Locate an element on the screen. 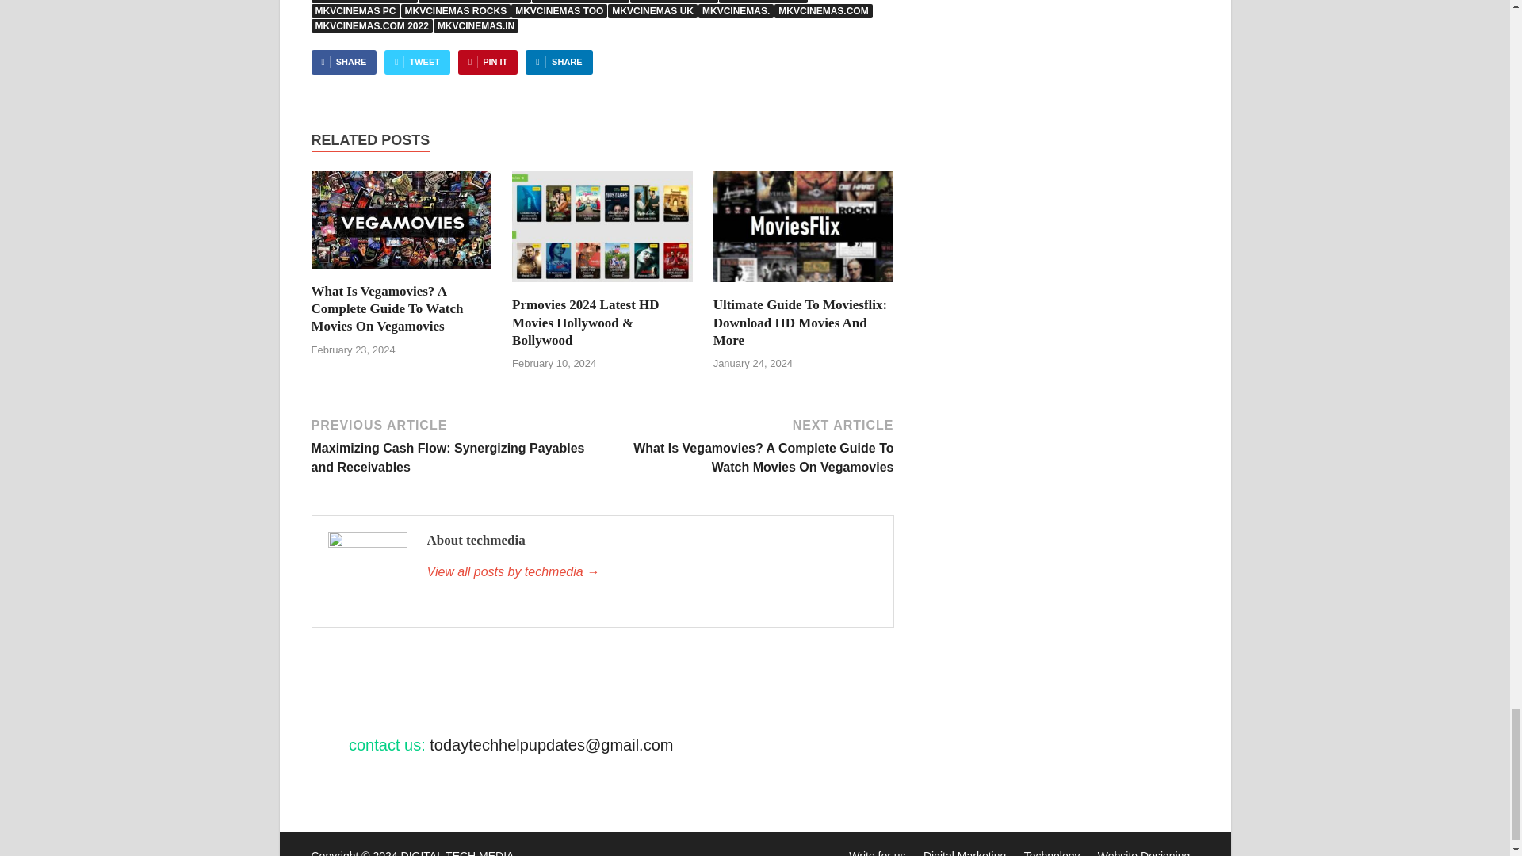 Image resolution: width=1522 pixels, height=856 pixels. Ultimate Guide To Moviesflix: Download HD Movies And More is located at coordinates (804, 287).